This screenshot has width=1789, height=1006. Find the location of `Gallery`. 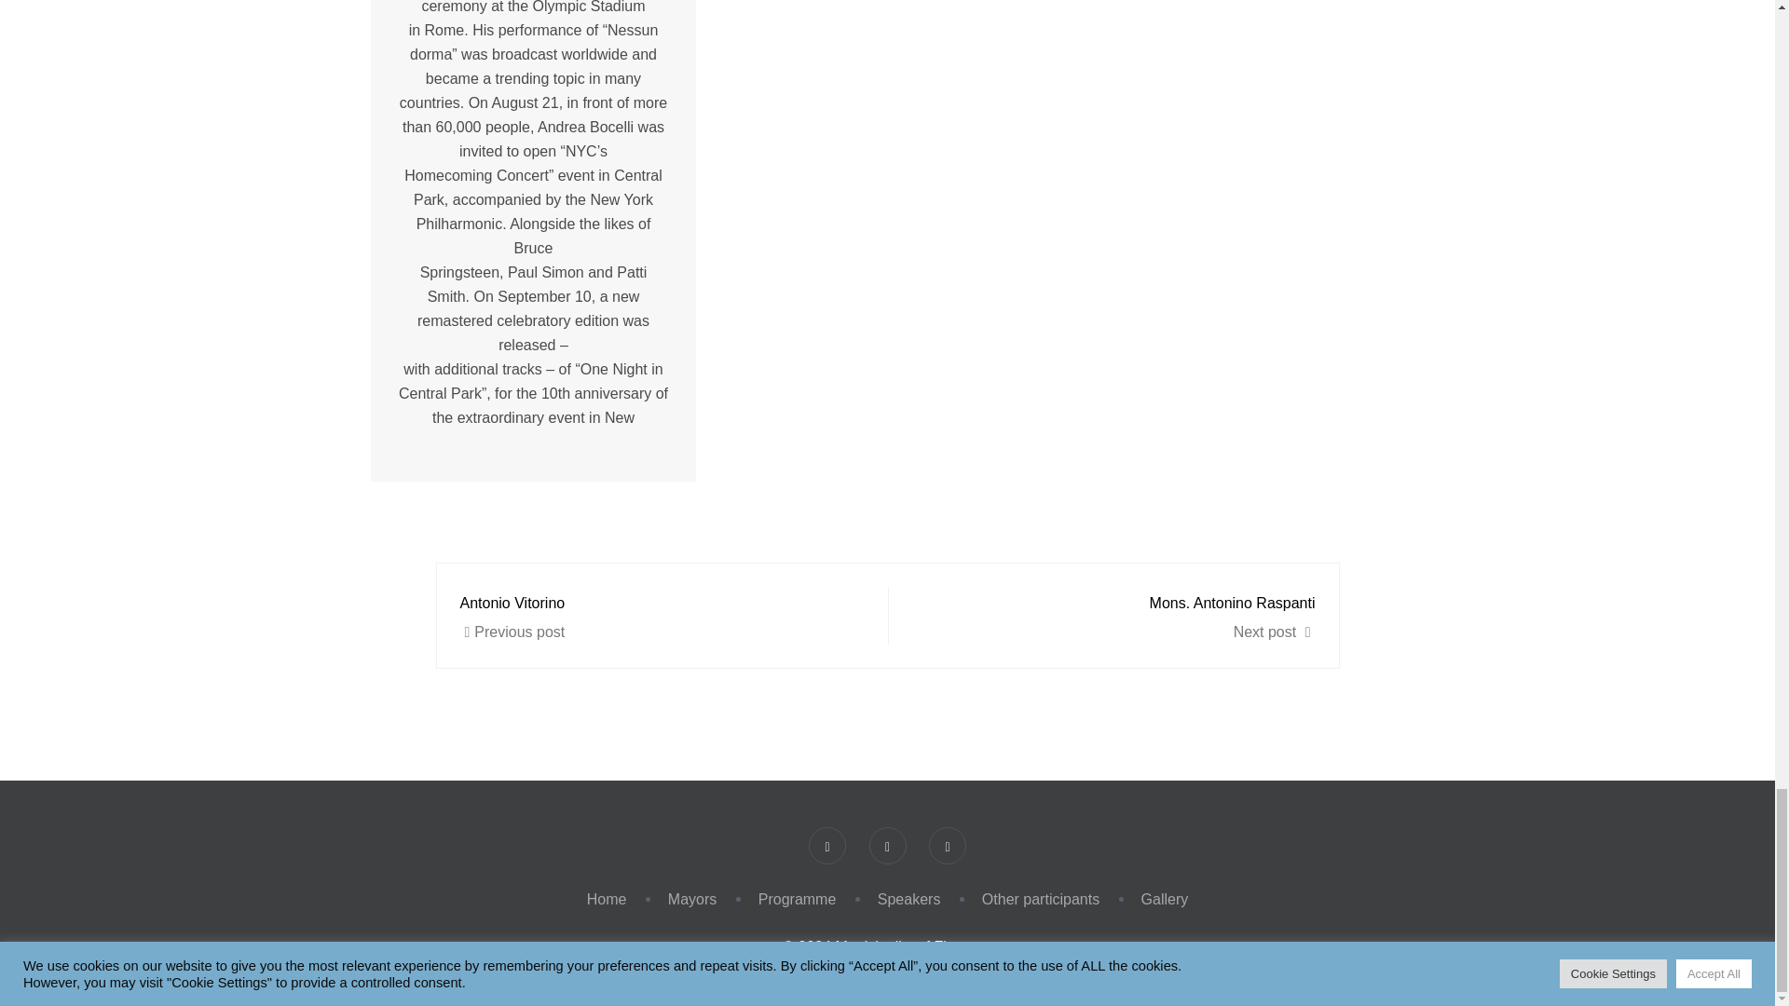

Gallery is located at coordinates (1120, 615).